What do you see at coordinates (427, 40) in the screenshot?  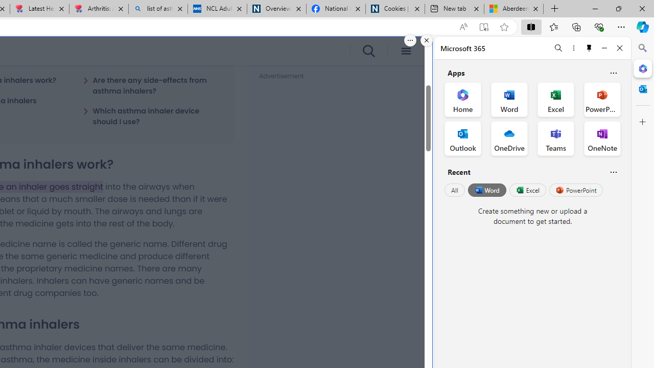 I see `Close split screen.` at bounding box center [427, 40].